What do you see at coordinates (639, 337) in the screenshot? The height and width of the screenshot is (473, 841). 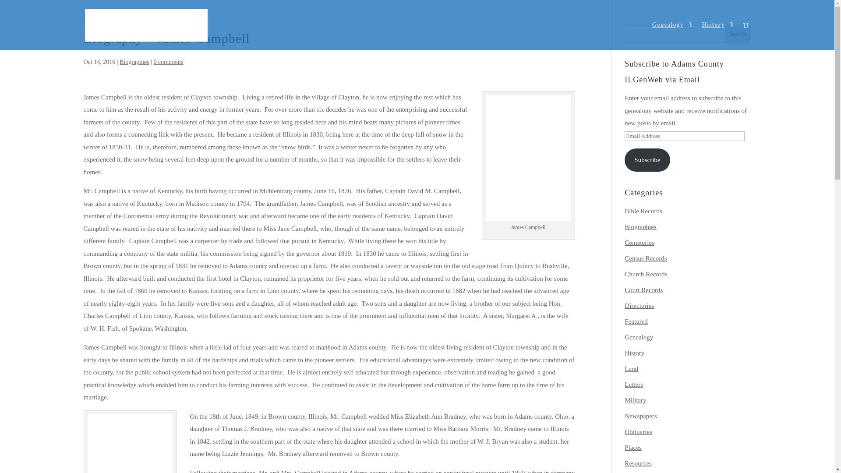 I see `Genealogy` at bounding box center [639, 337].